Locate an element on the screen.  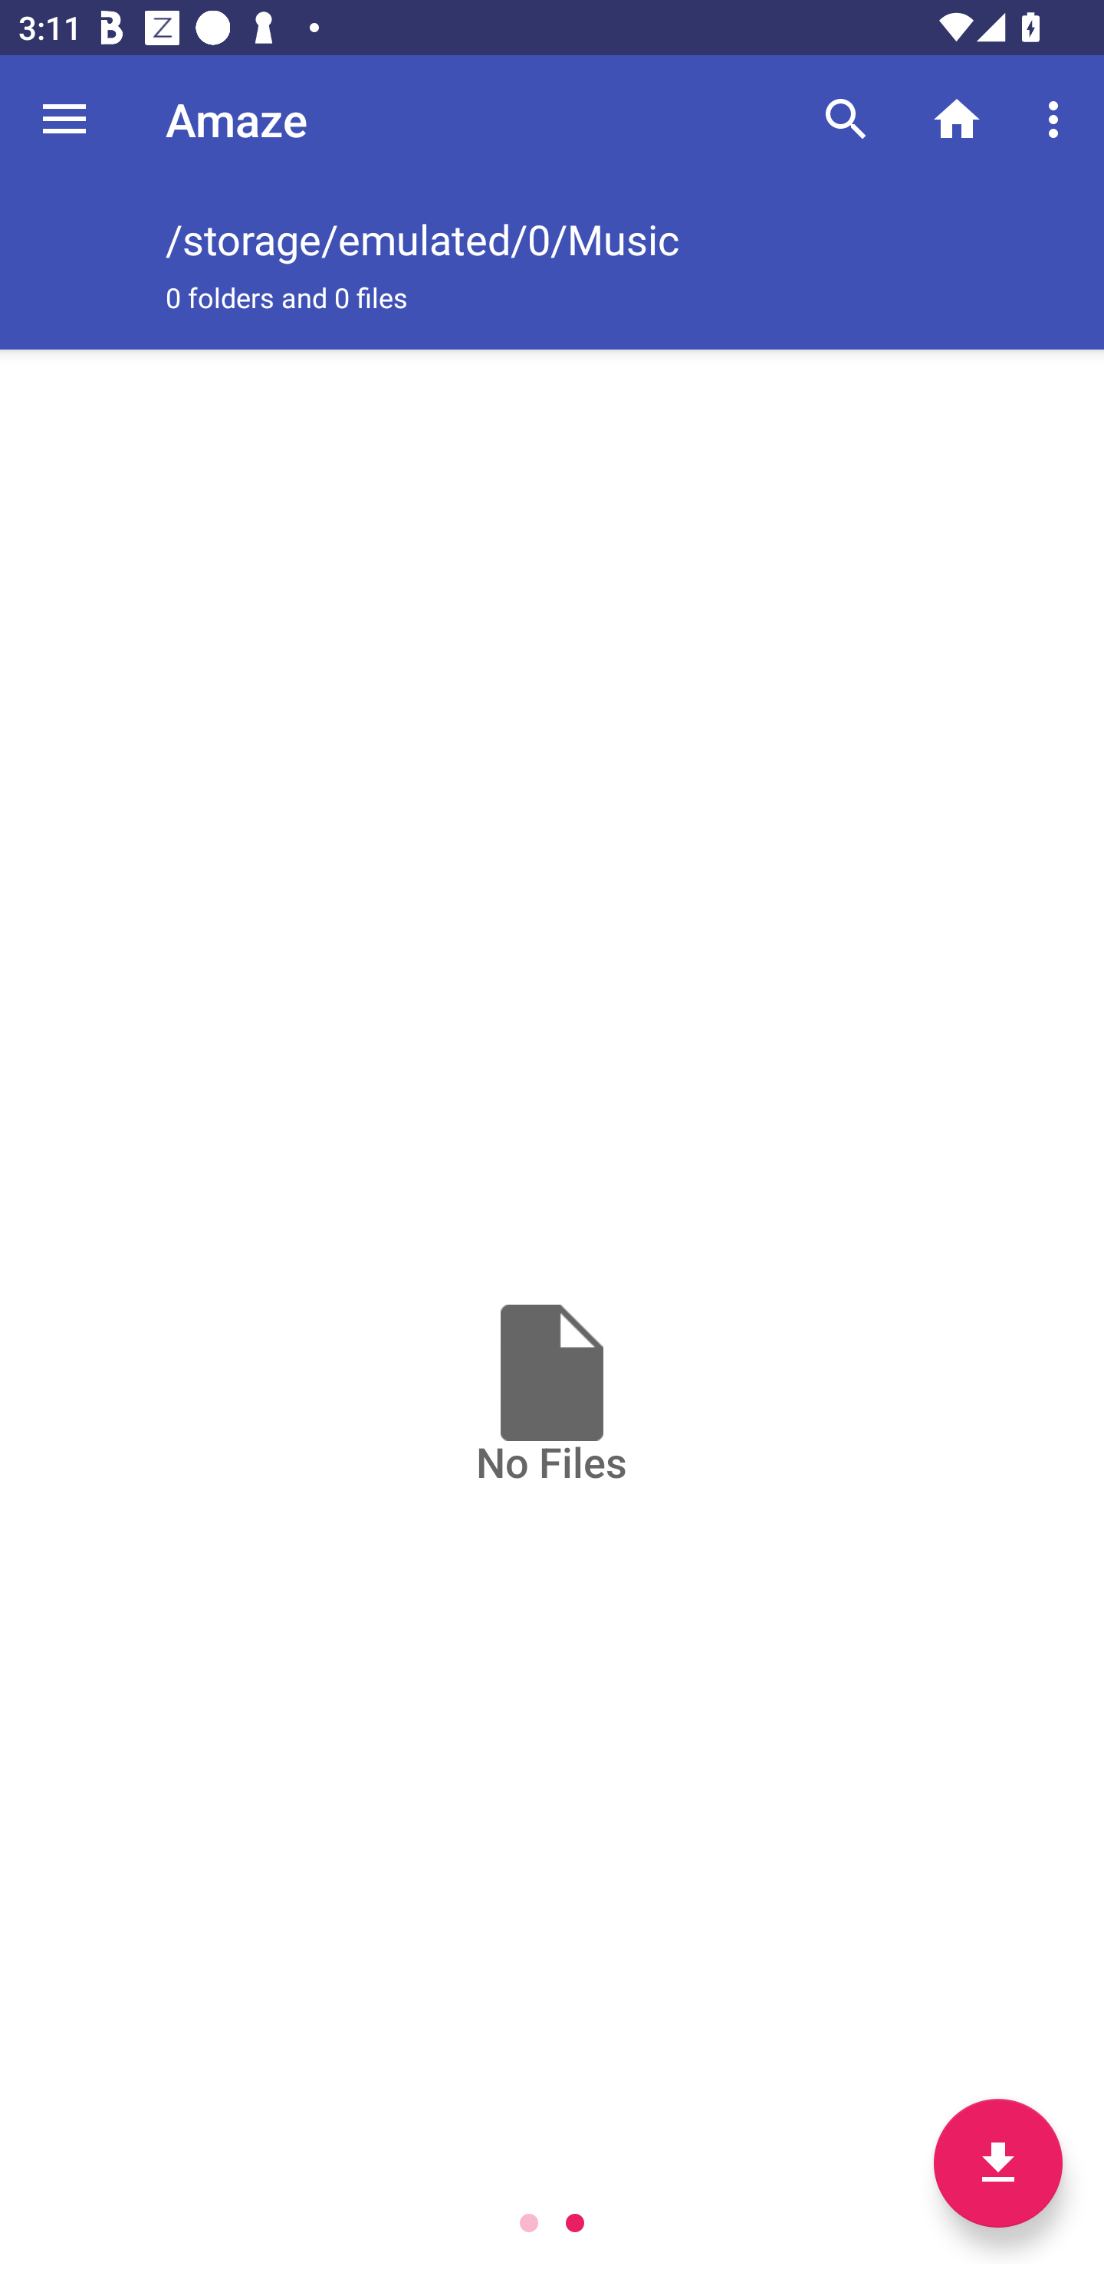
Home is located at coordinates (957, 118).